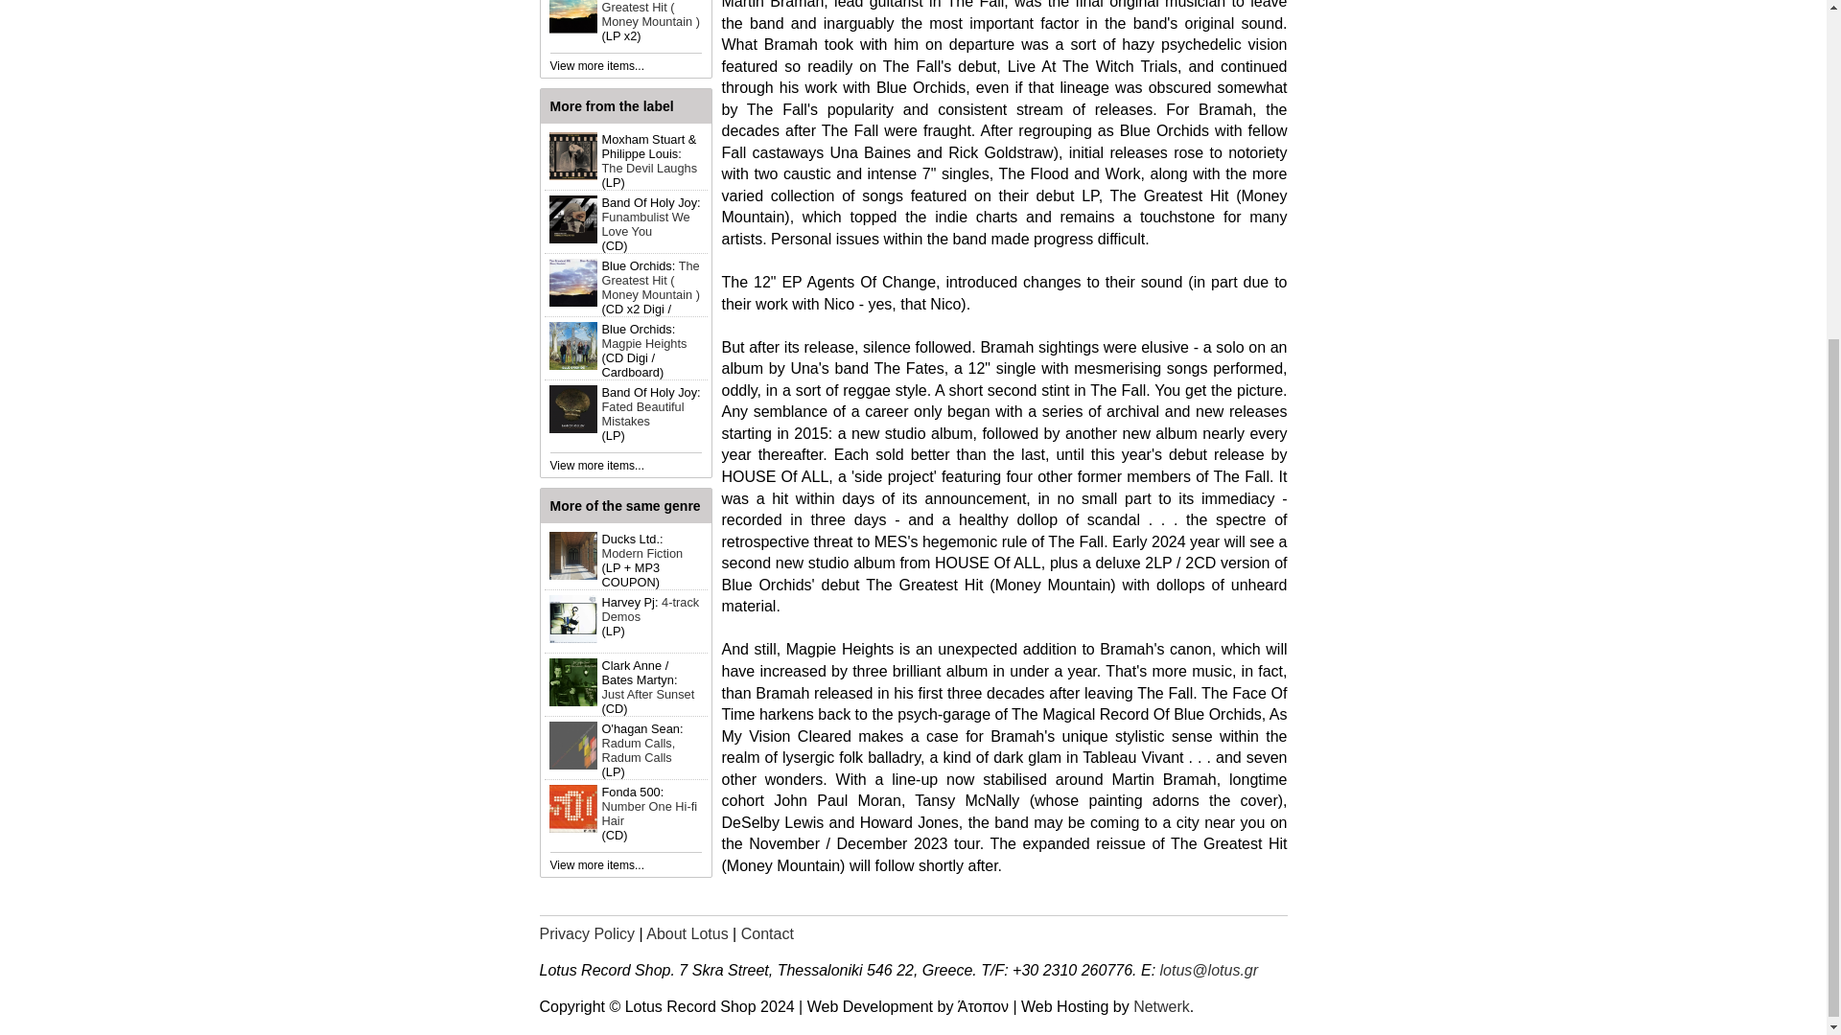 This screenshot has height=1035, width=1841. What do you see at coordinates (597, 65) in the screenshot?
I see `View more items...` at bounding box center [597, 65].